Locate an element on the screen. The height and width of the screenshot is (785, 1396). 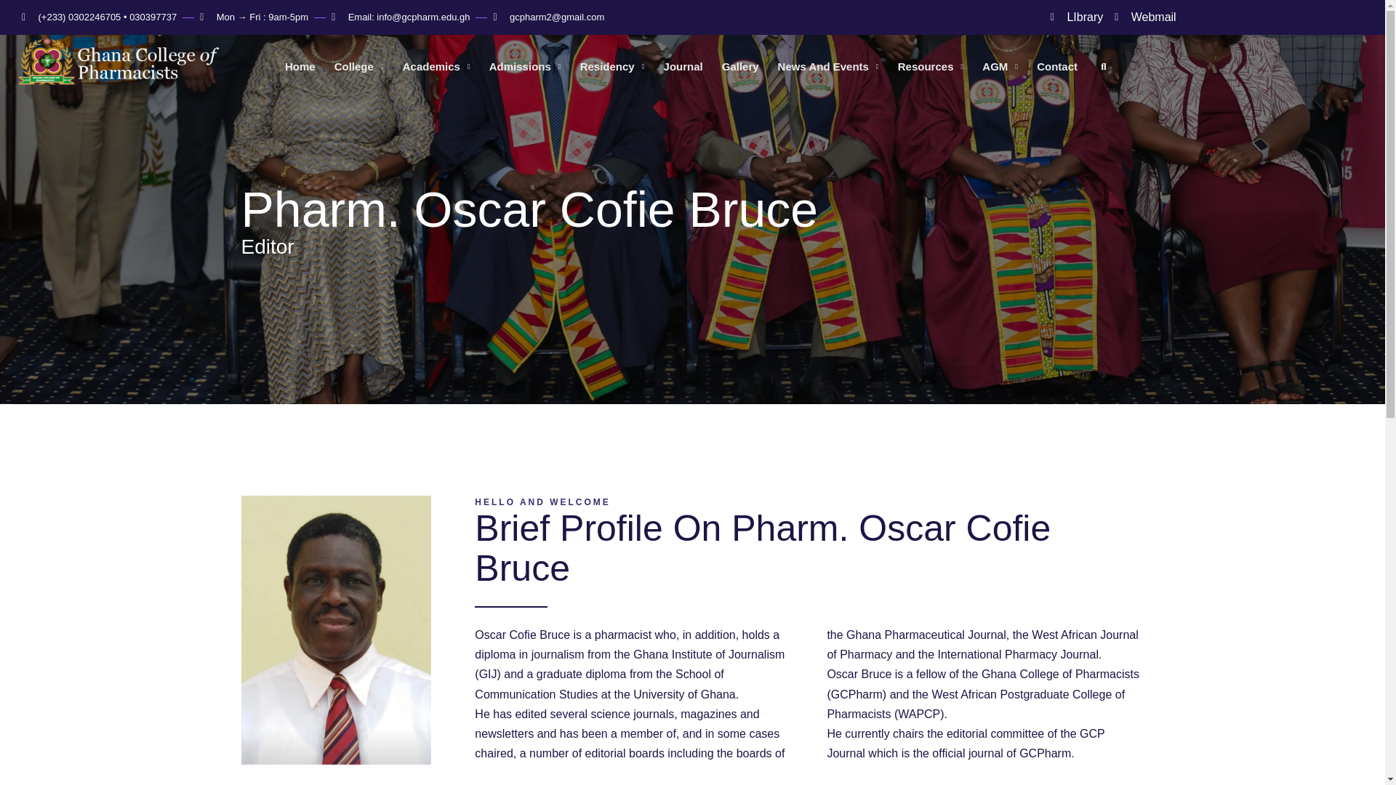
HELLO AND WELCOME is located at coordinates (1076, 17).